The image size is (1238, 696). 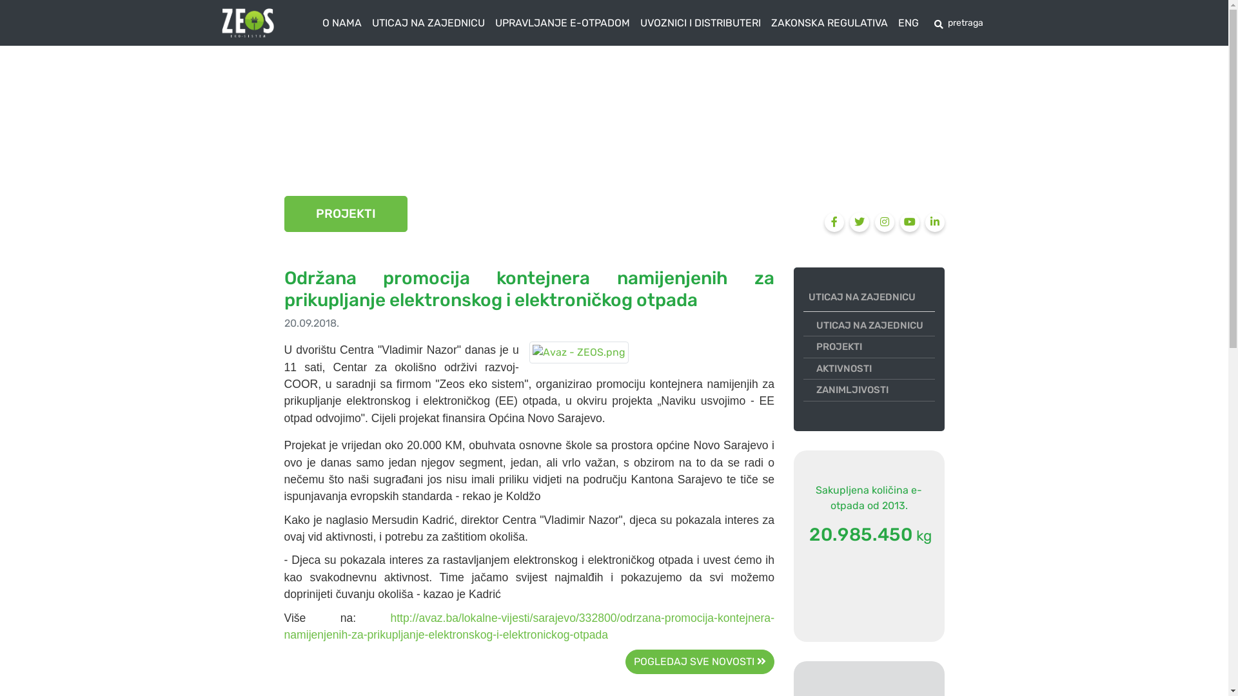 What do you see at coordinates (829, 23) in the screenshot?
I see `ZAKONSKA REGULATIVA` at bounding box center [829, 23].